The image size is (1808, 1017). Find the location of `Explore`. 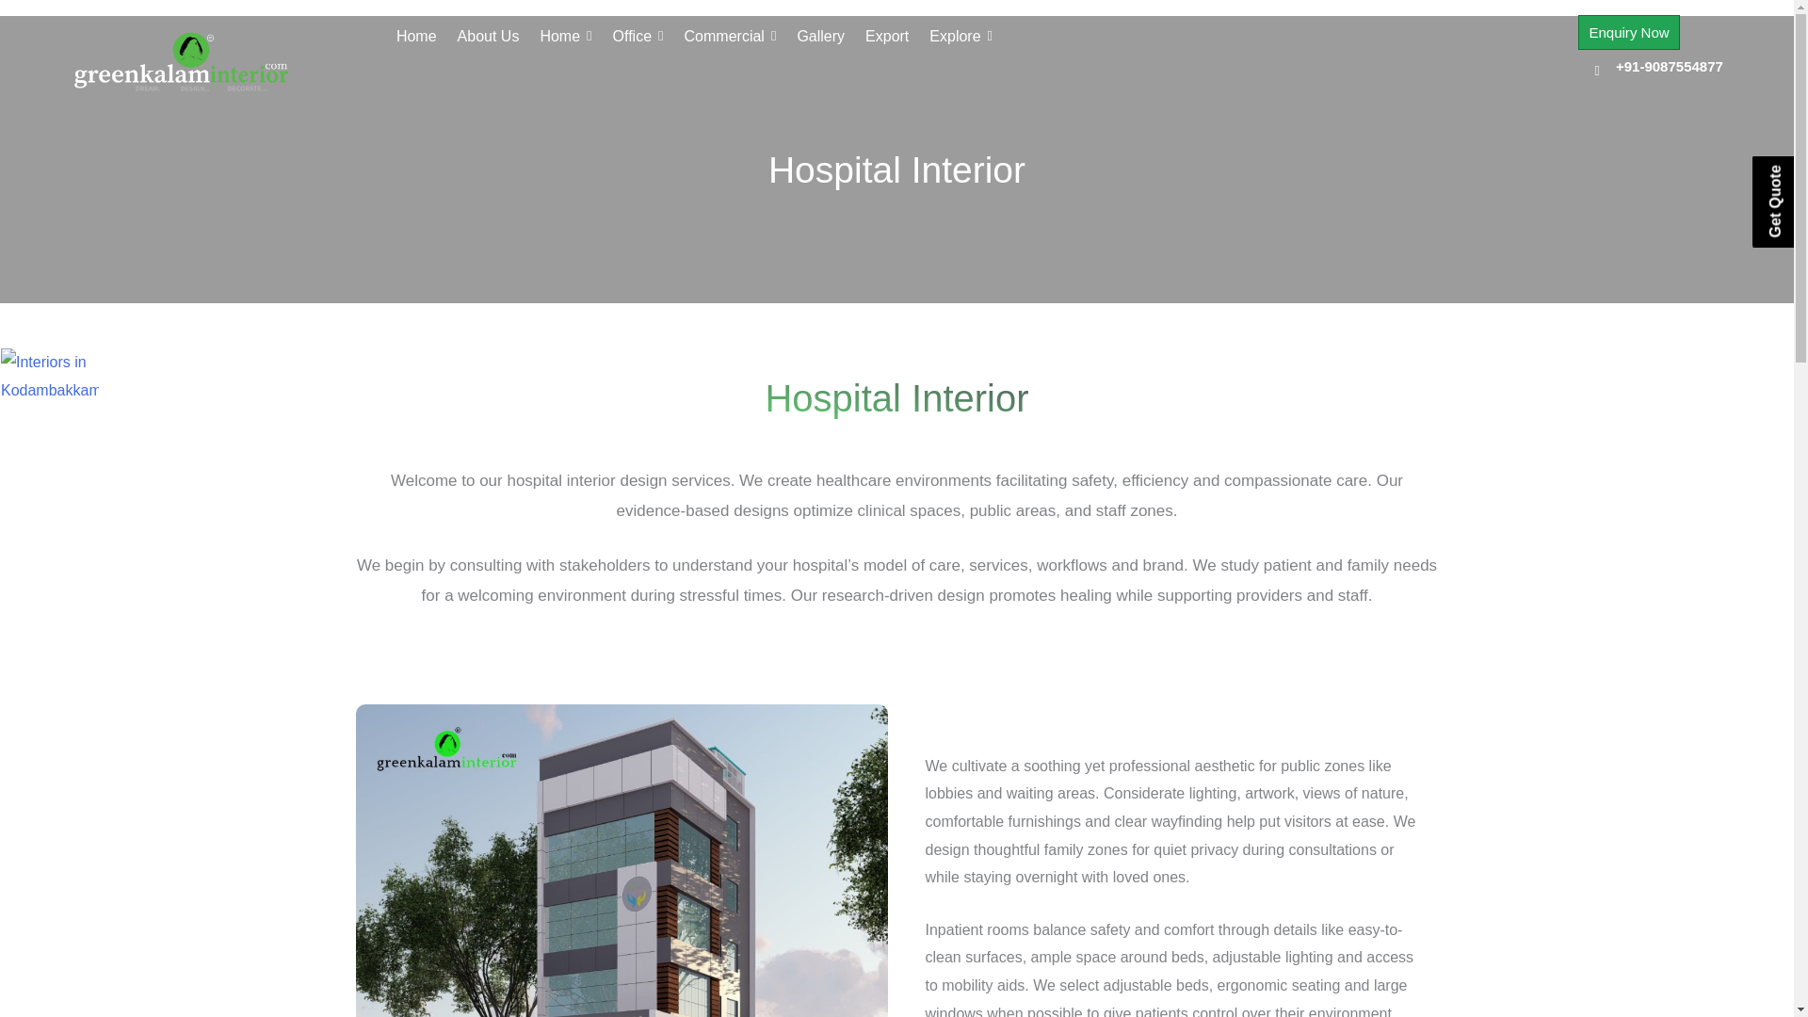

Explore is located at coordinates (960, 36).